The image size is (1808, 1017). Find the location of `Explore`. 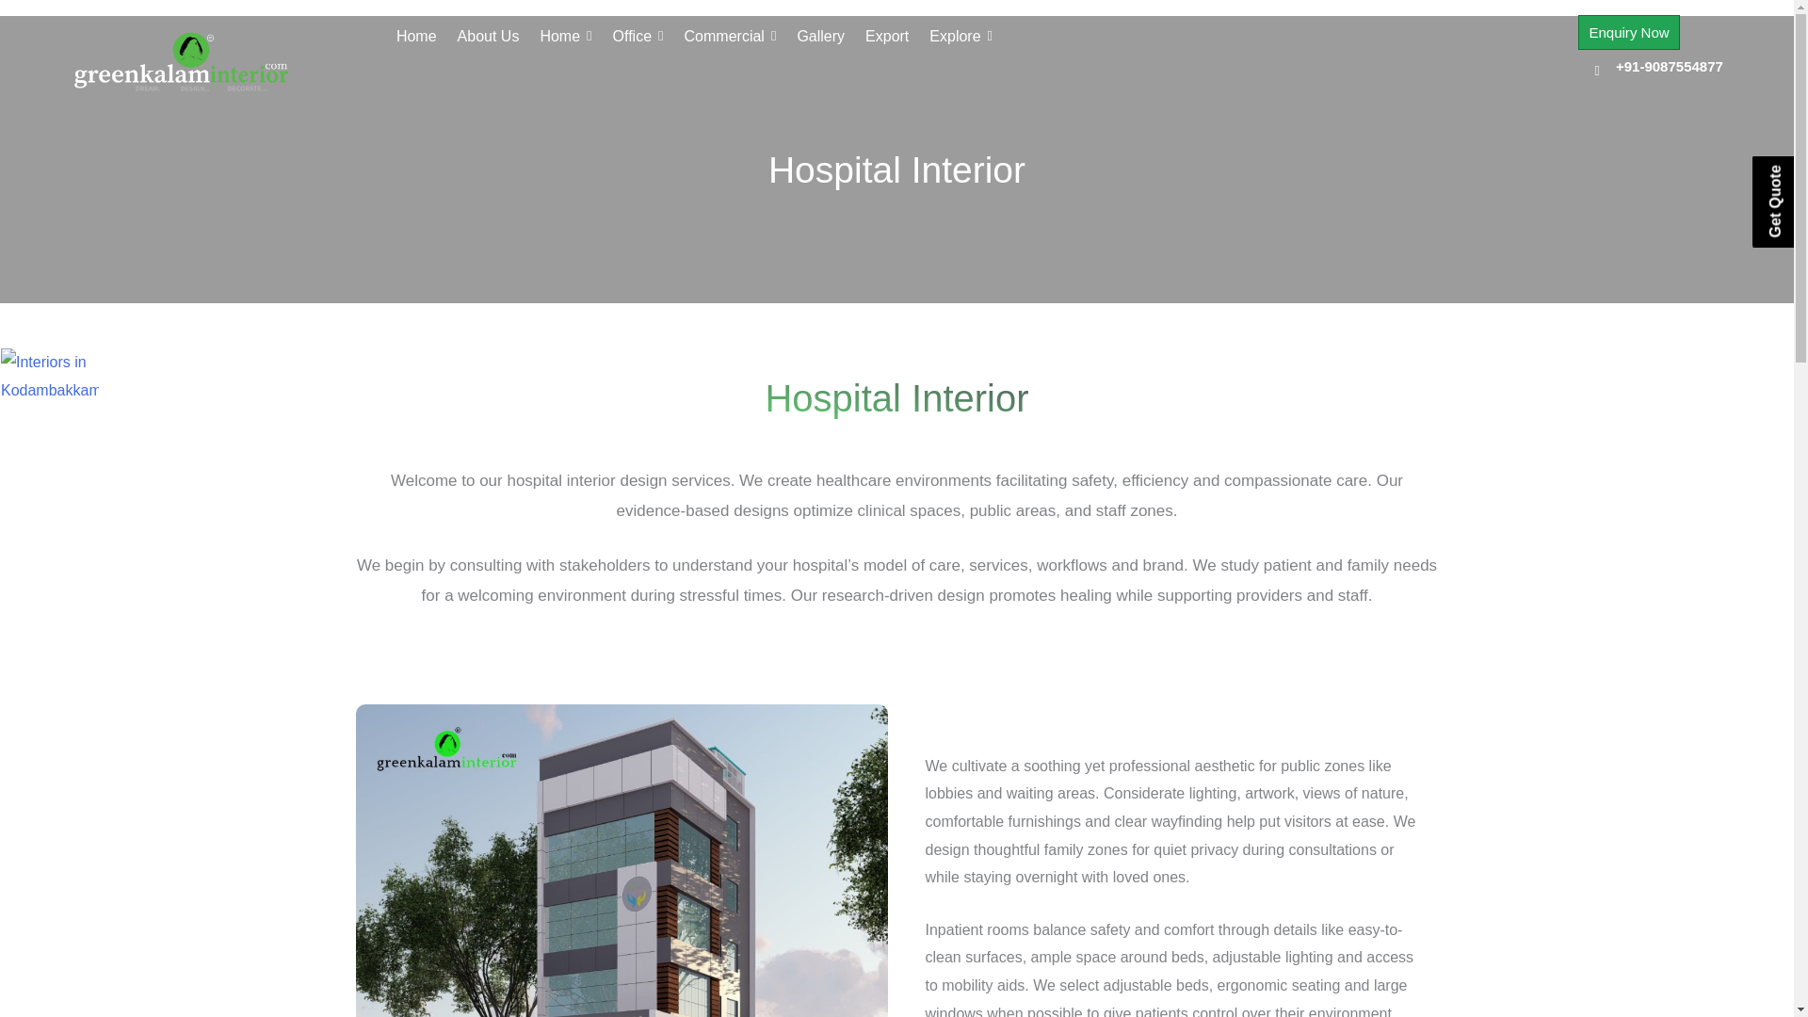

Explore is located at coordinates (960, 36).